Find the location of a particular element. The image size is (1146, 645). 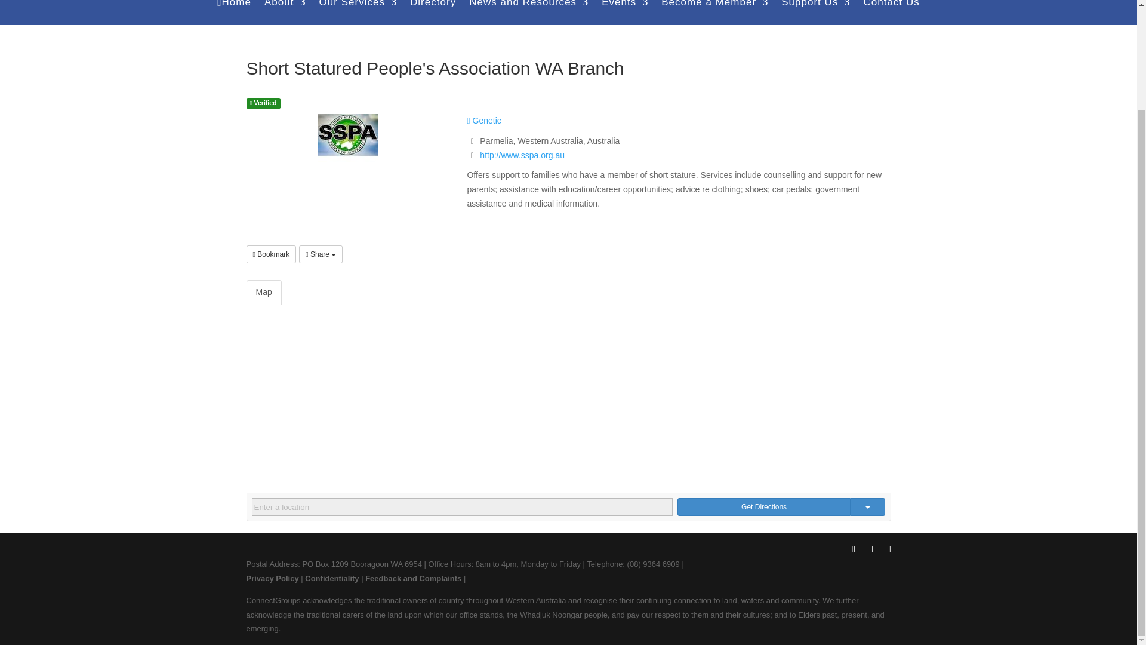

Bookmark this Listing is located at coordinates (271, 254).